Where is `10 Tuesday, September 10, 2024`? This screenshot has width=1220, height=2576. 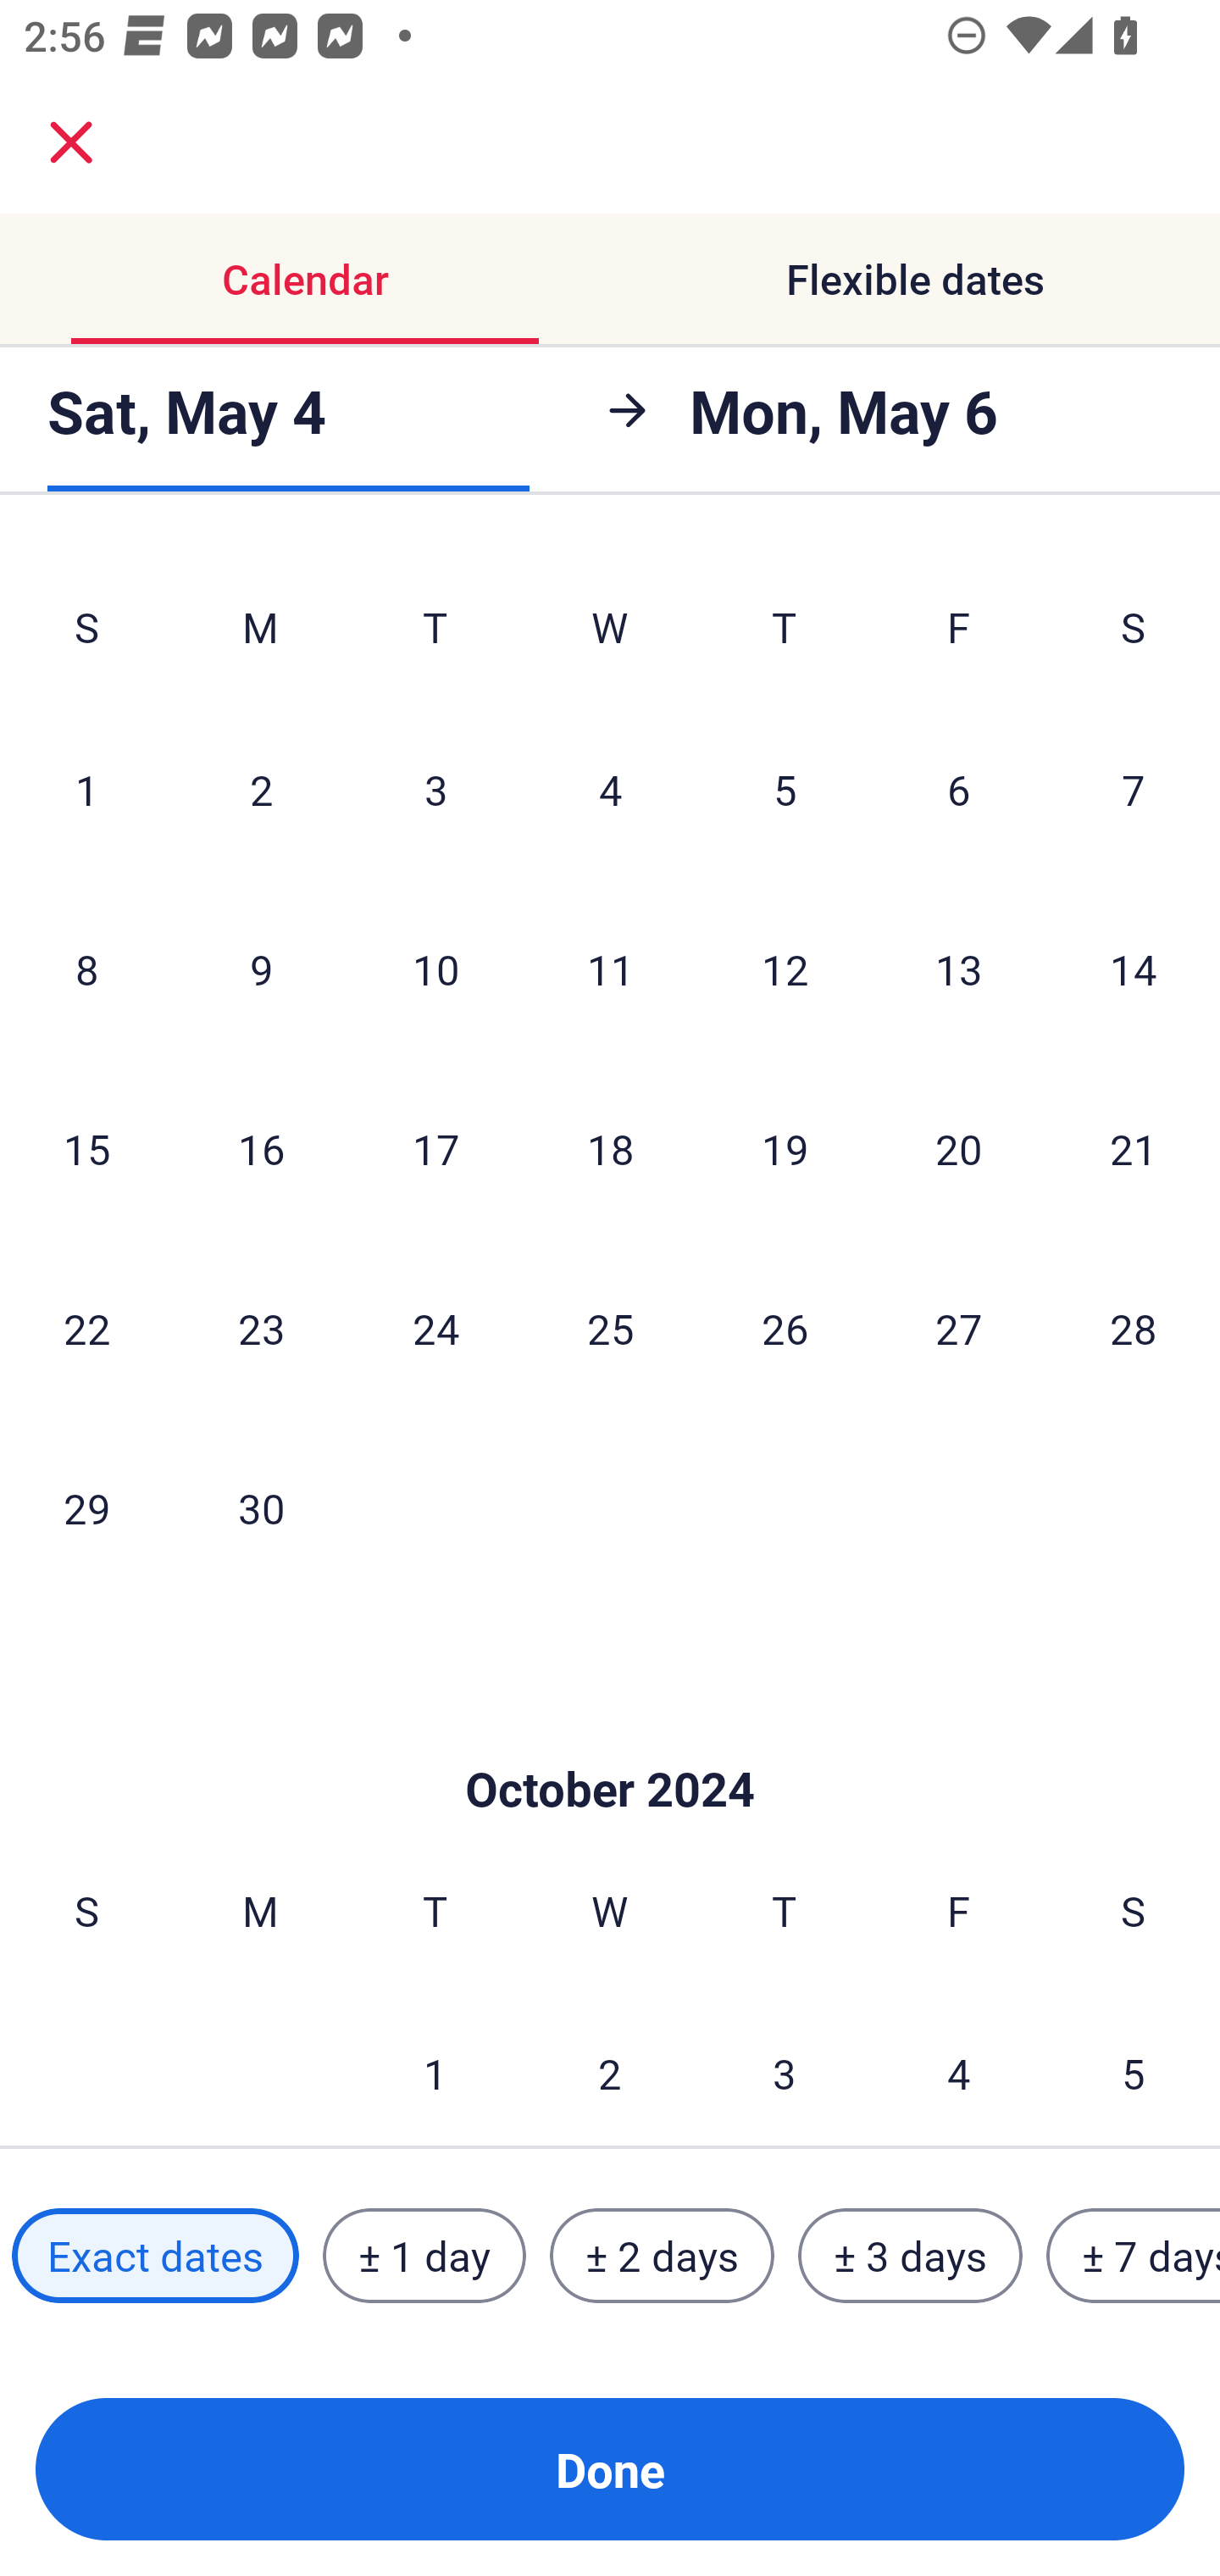 10 Tuesday, September 10, 2024 is located at coordinates (435, 968).